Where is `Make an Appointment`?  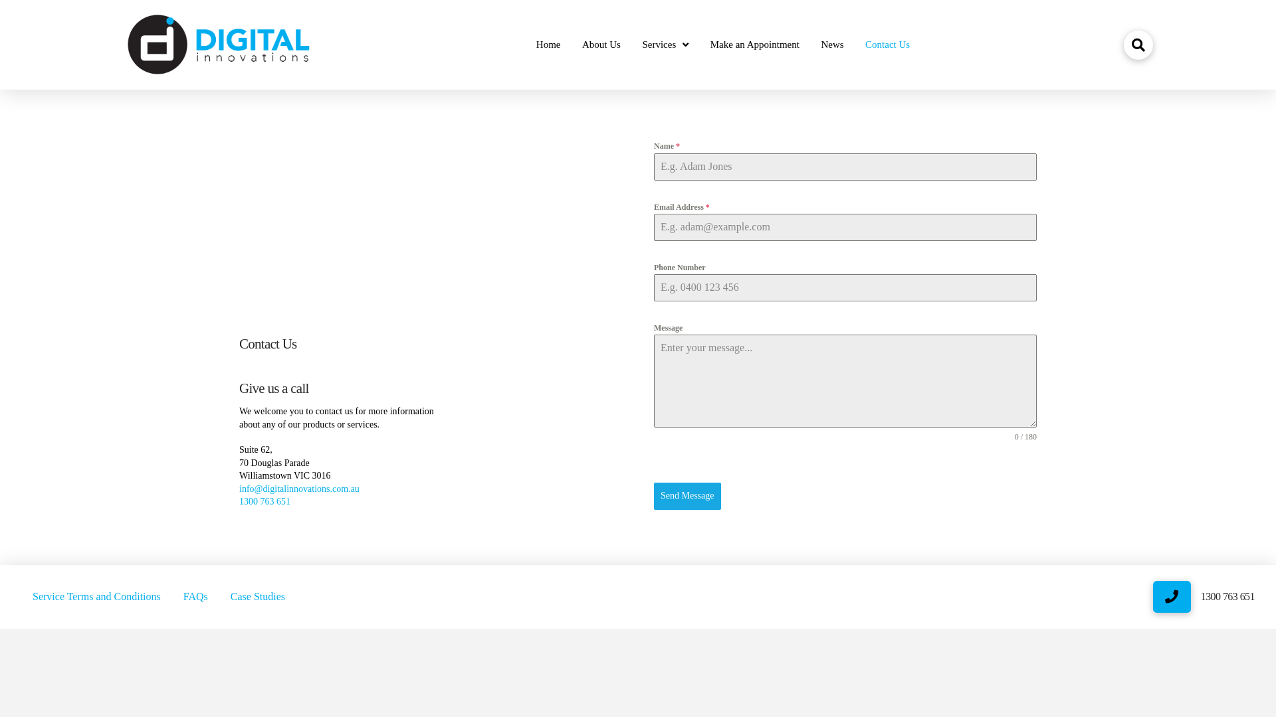 Make an Appointment is located at coordinates (755, 45).